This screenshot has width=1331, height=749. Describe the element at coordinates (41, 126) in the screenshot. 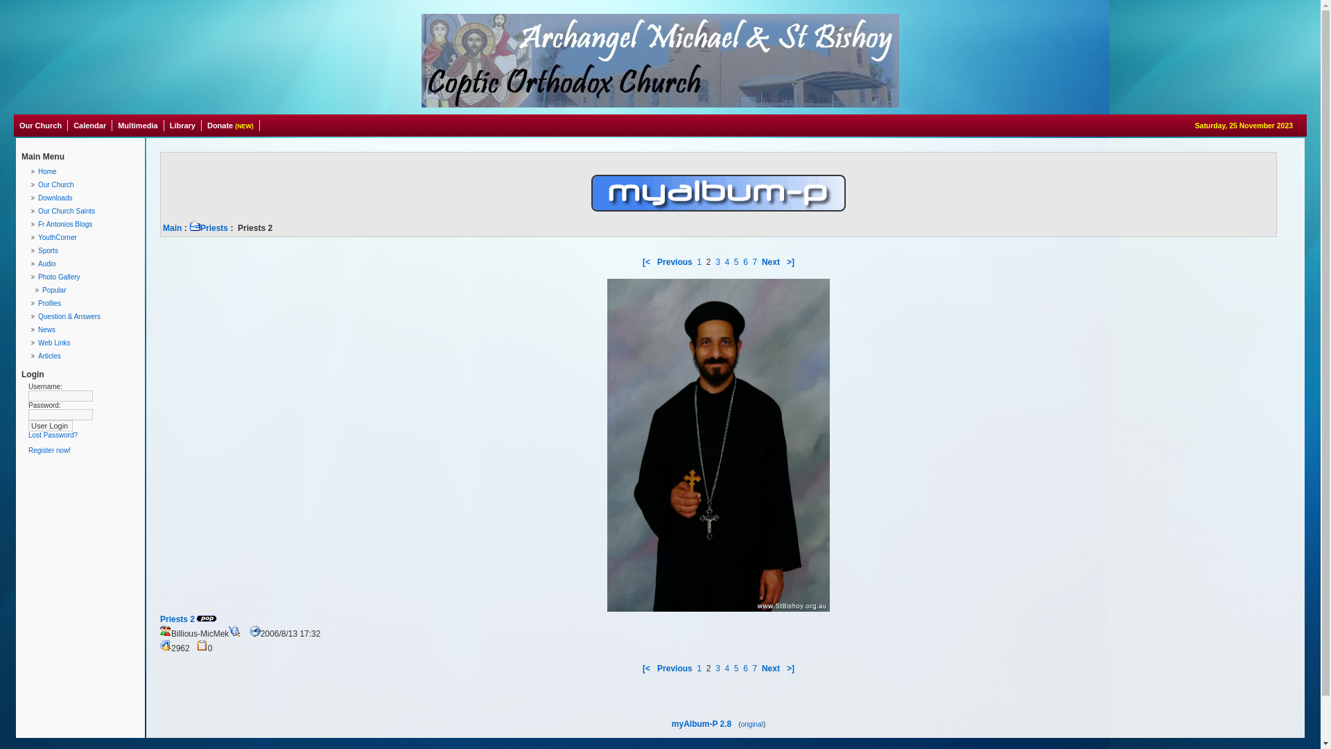

I see `Our Church` at that location.